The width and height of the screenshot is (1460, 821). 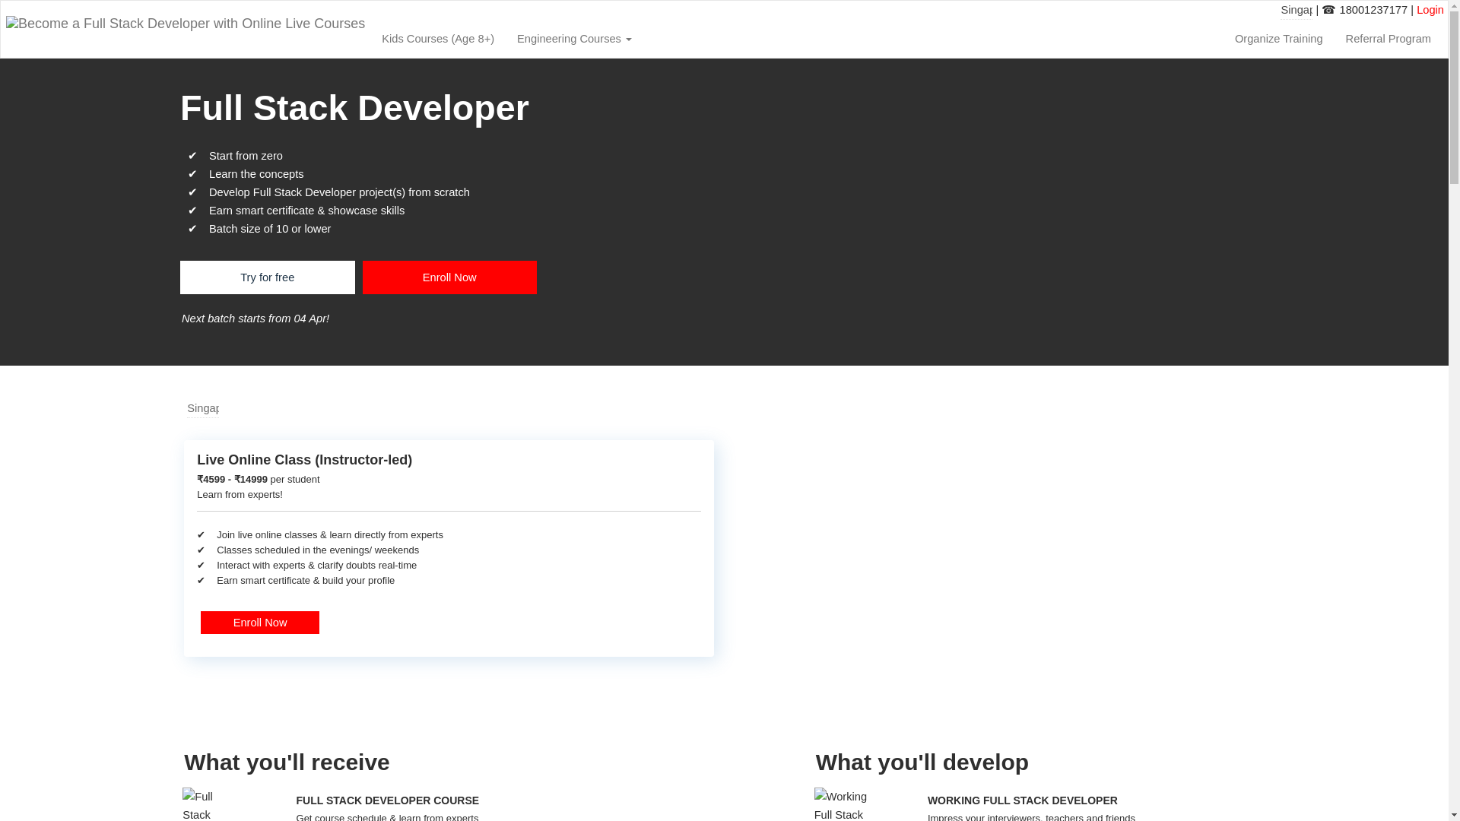 What do you see at coordinates (449, 277) in the screenshot?
I see `Enroll Now` at bounding box center [449, 277].